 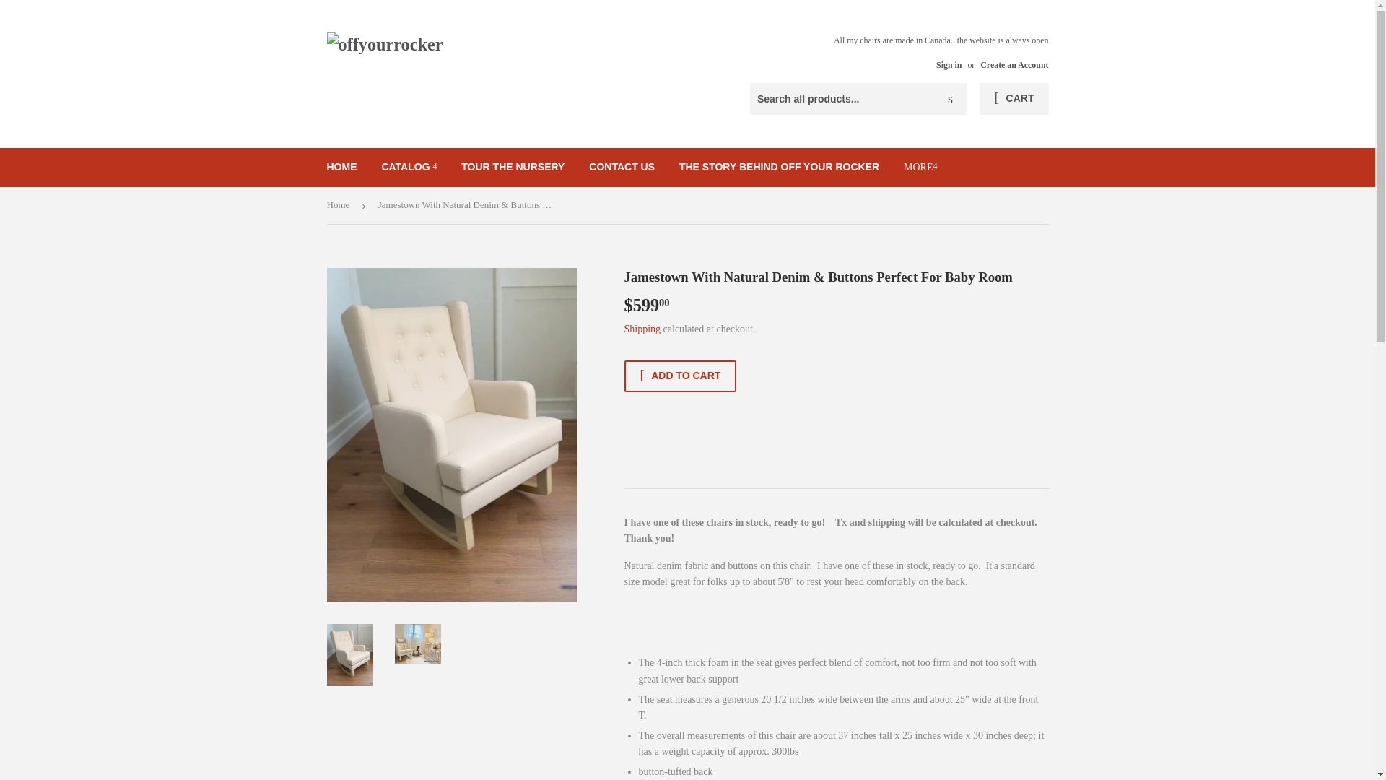 What do you see at coordinates (340, 205) in the screenshot?
I see `Back to the frontpage` at bounding box center [340, 205].